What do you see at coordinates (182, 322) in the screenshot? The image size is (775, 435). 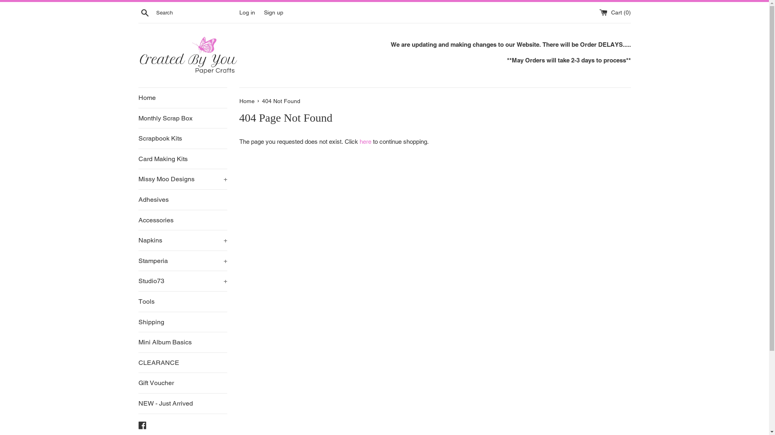 I see `Shipping` at bounding box center [182, 322].